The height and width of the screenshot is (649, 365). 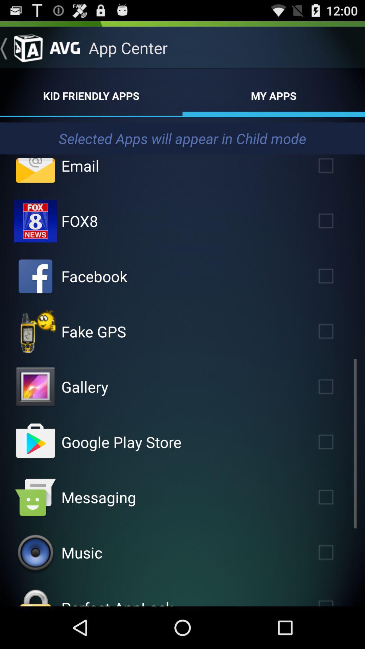 I want to click on check email, so click(x=35, y=170).